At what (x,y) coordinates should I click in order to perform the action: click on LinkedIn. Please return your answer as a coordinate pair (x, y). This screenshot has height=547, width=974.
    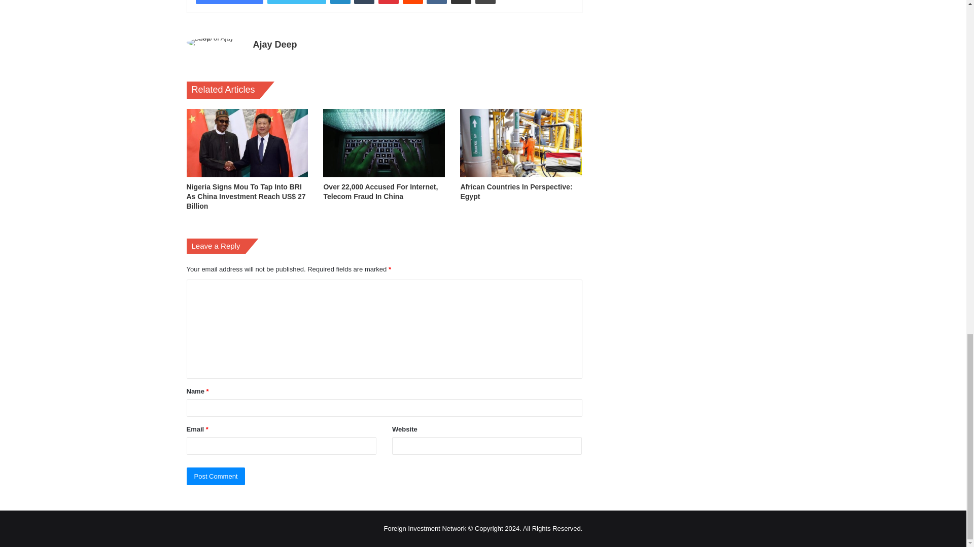
    Looking at the image, I should click on (340, 2).